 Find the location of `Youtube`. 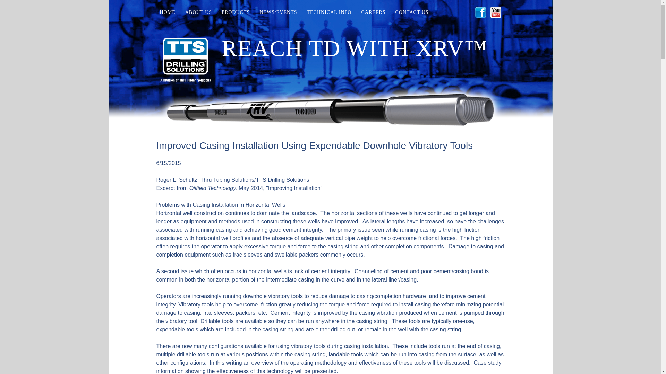

Youtube is located at coordinates (495, 12).